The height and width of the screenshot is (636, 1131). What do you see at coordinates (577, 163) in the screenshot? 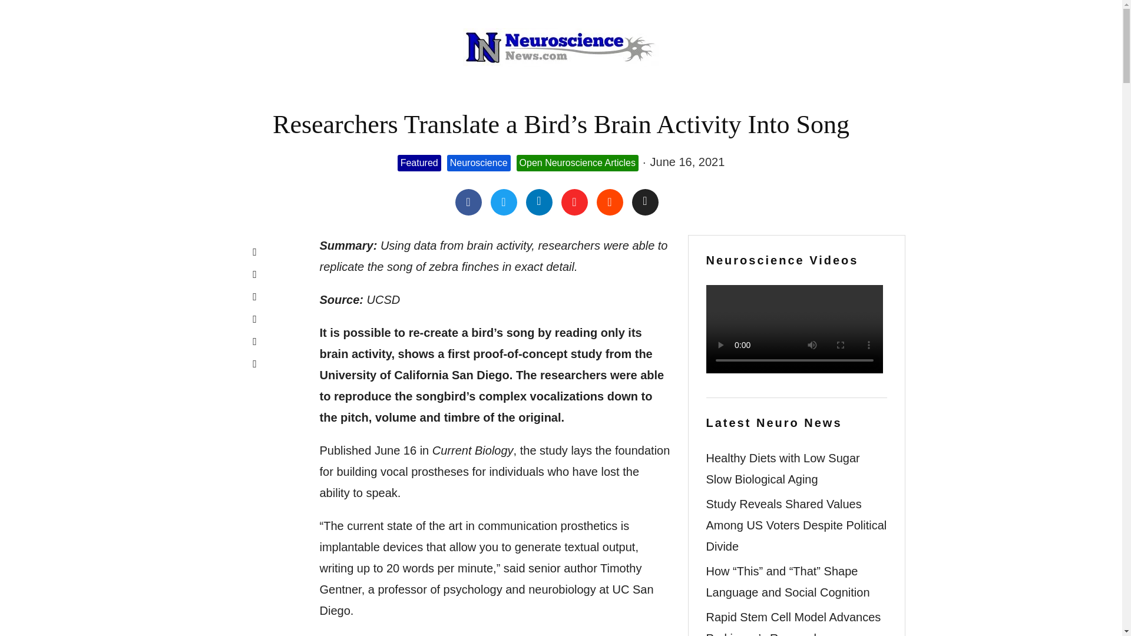
I see `Open Neuroscience Articles` at bounding box center [577, 163].